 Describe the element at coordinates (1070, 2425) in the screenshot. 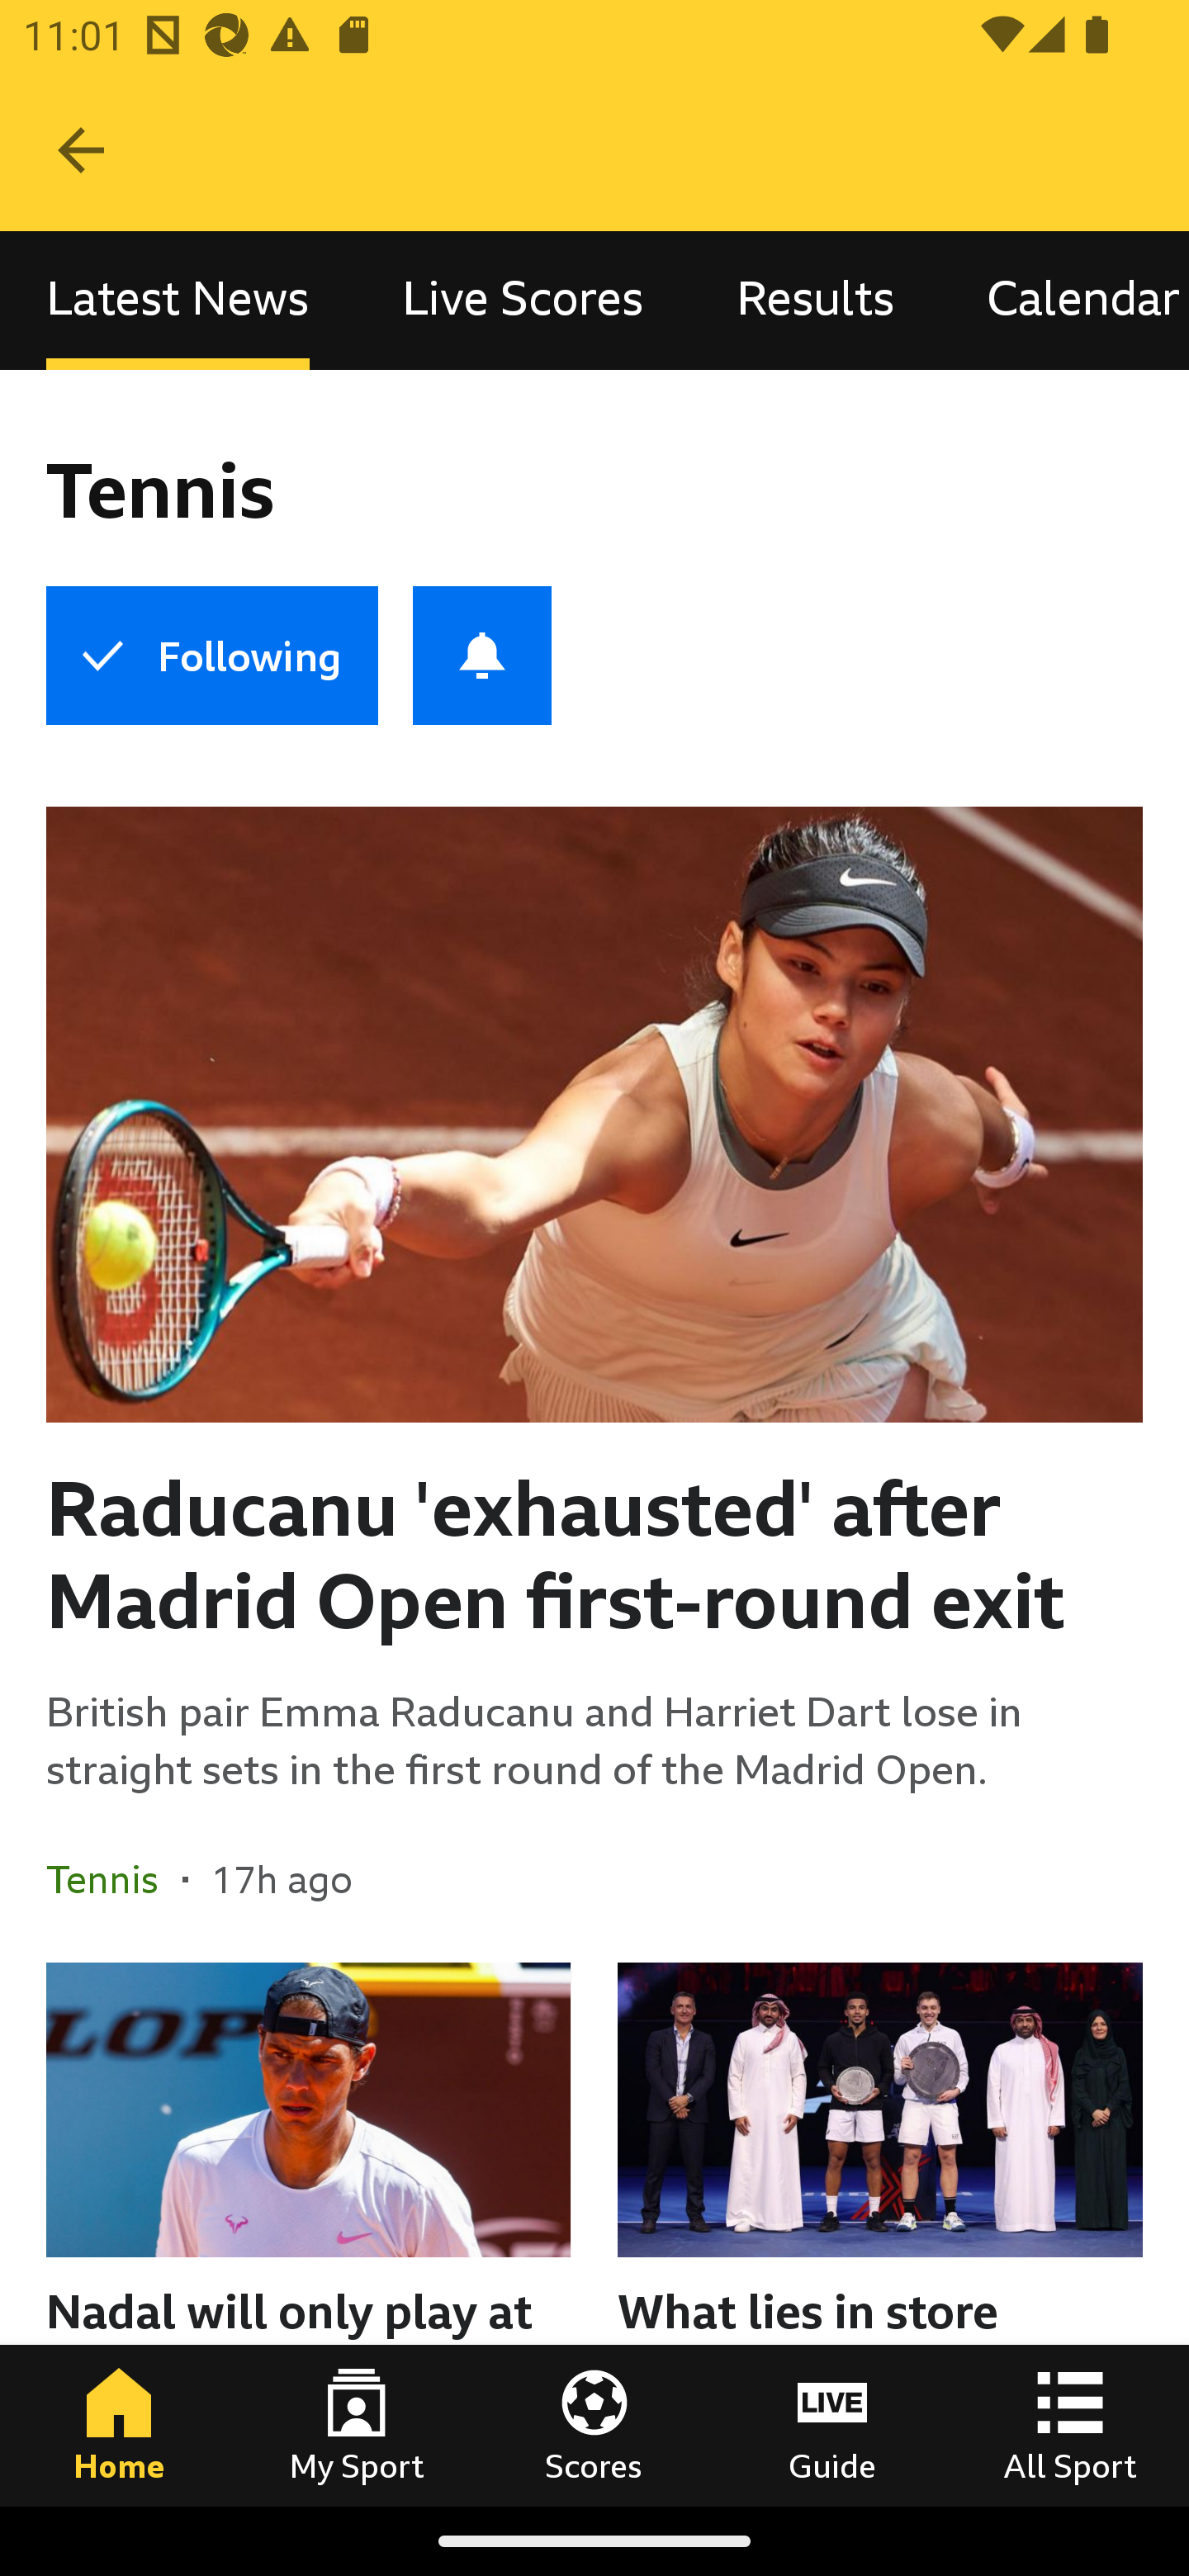

I see `All Sport` at that location.